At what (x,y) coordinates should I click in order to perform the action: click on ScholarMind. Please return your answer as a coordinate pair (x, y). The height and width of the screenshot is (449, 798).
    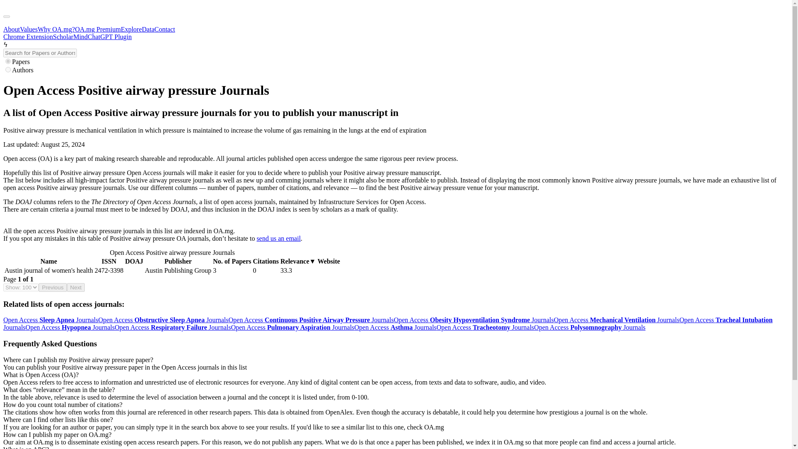
    Looking at the image, I should click on (71, 37).